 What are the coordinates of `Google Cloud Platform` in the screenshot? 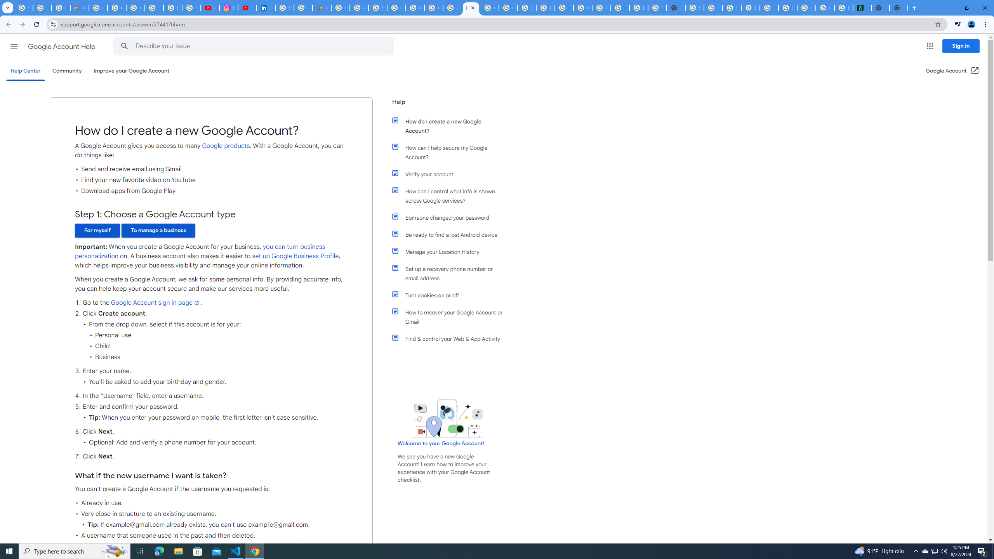 It's located at (582, 8).